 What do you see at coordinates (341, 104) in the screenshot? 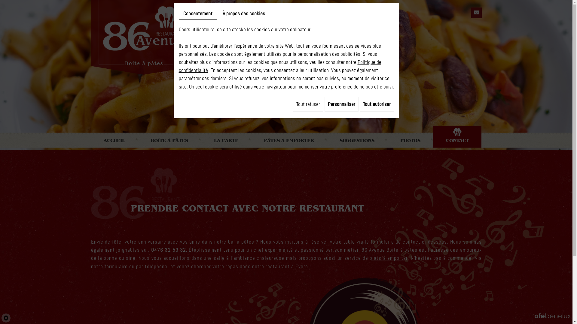
I see `Personnaliser` at bounding box center [341, 104].